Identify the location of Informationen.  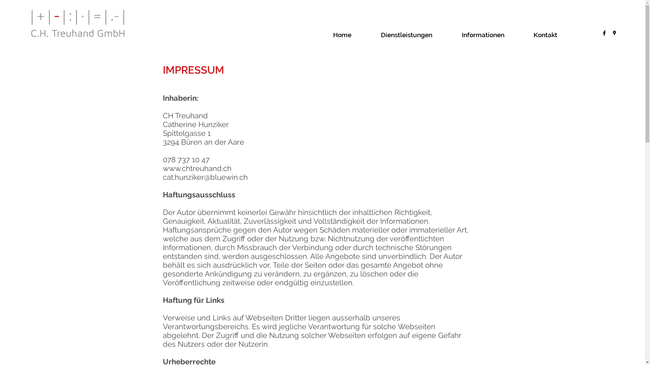
(494, 35).